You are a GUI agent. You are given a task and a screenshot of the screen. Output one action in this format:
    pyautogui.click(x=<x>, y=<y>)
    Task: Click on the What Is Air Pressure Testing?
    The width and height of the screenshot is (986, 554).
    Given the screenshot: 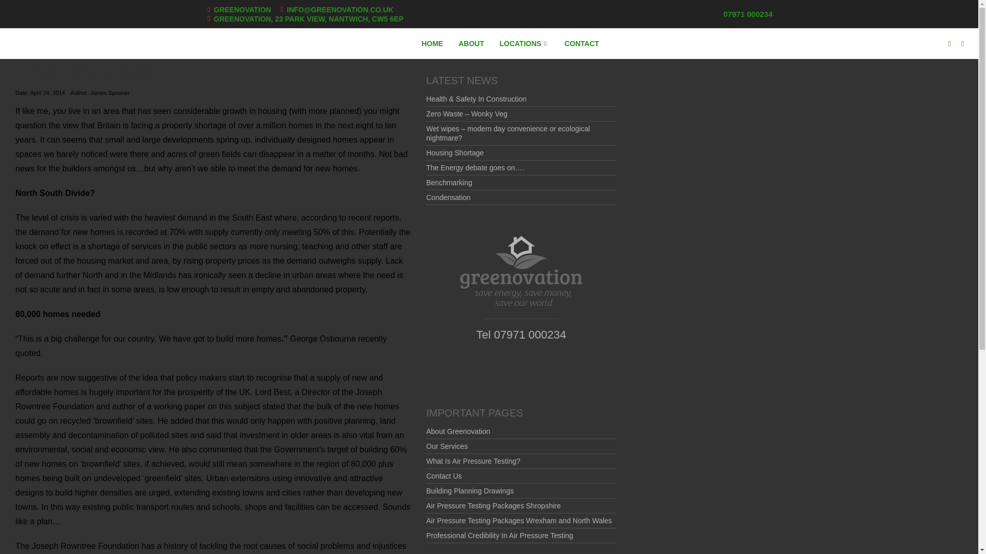 What is the action you would take?
    pyautogui.click(x=473, y=461)
    